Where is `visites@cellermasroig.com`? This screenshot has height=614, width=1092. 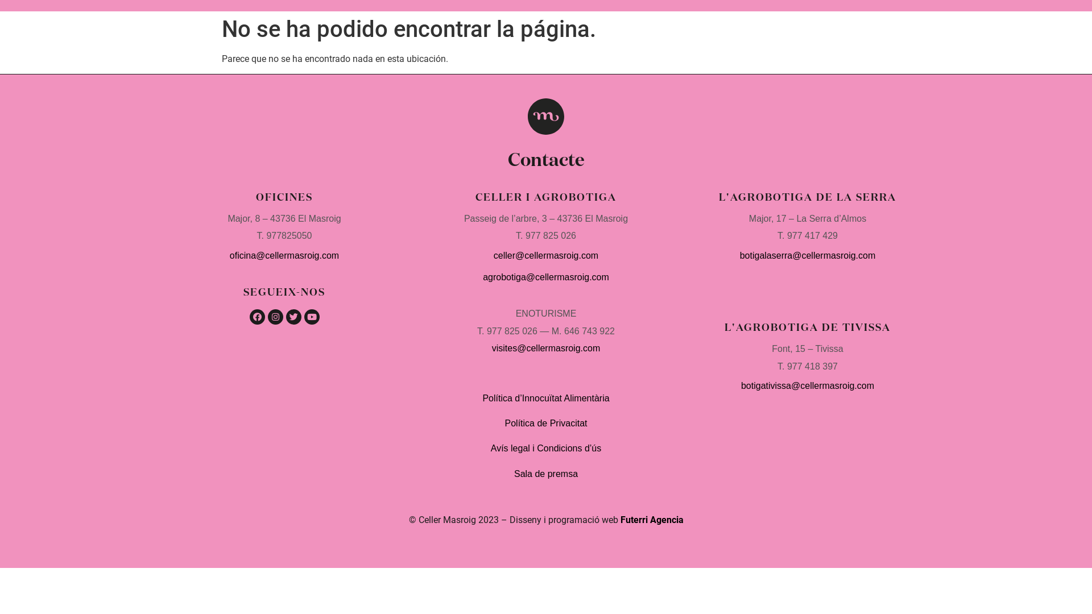 visites@cellermasroig.com is located at coordinates (546, 348).